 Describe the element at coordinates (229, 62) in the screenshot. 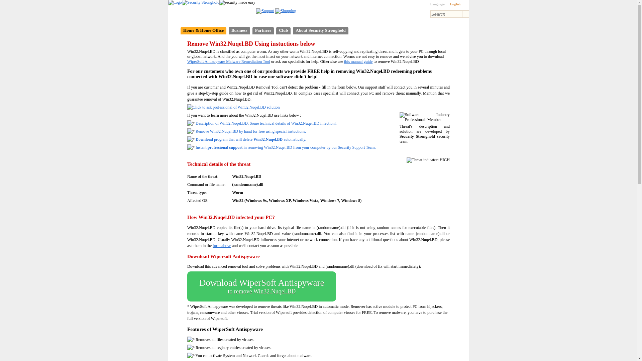

I see `Business` at that location.